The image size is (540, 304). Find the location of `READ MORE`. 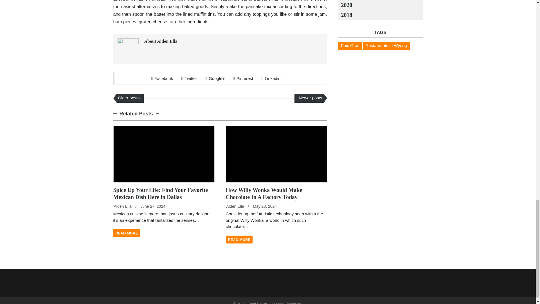

READ MORE is located at coordinates (126, 233).